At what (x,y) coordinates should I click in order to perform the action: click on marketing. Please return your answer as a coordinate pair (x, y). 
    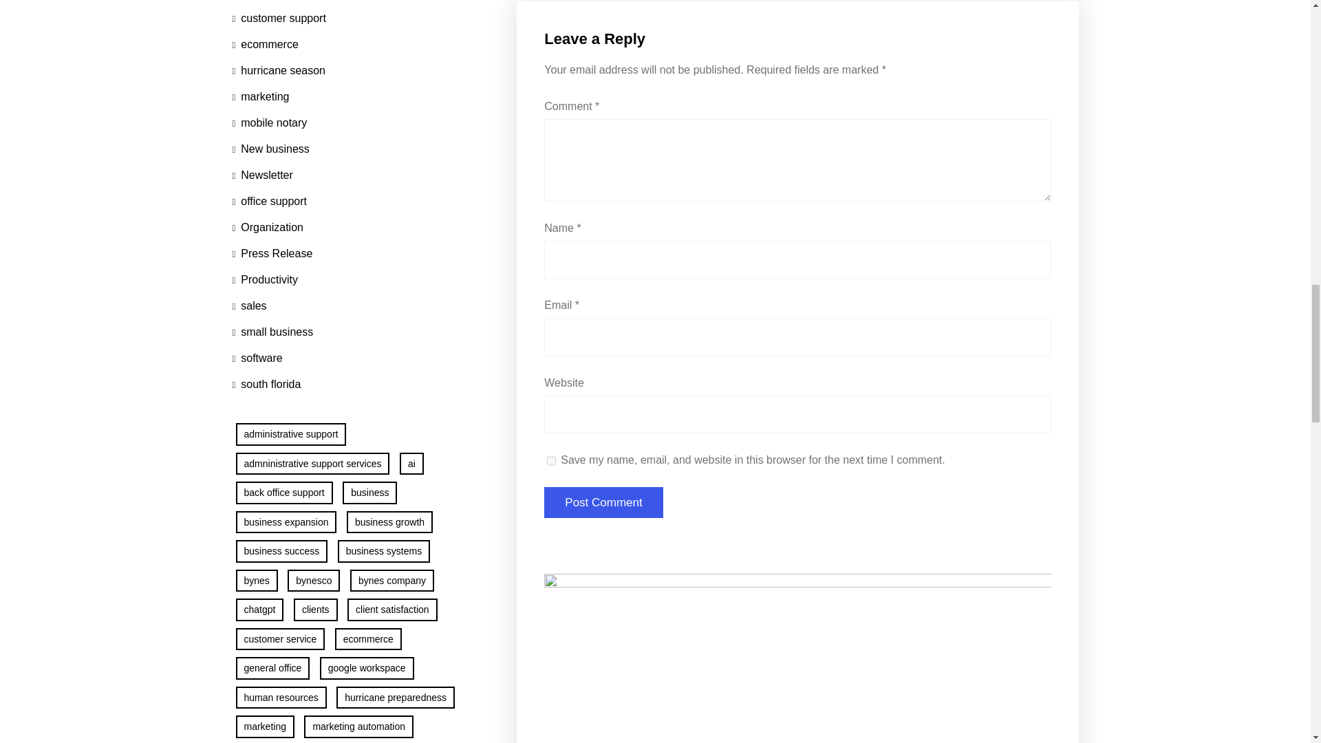
    Looking at the image, I should click on (260, 96).